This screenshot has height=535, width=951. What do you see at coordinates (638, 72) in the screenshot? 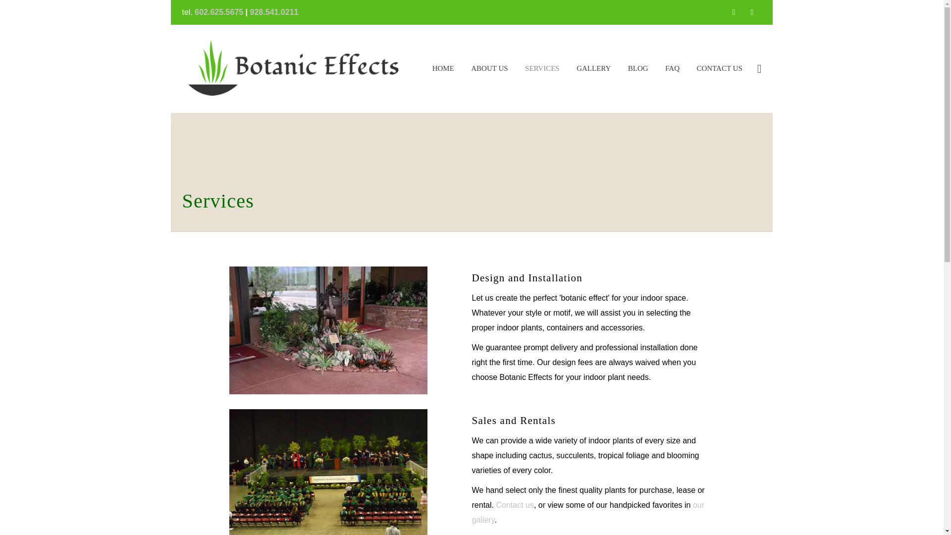
I see `BLOG` at bounding box center [638, 72].